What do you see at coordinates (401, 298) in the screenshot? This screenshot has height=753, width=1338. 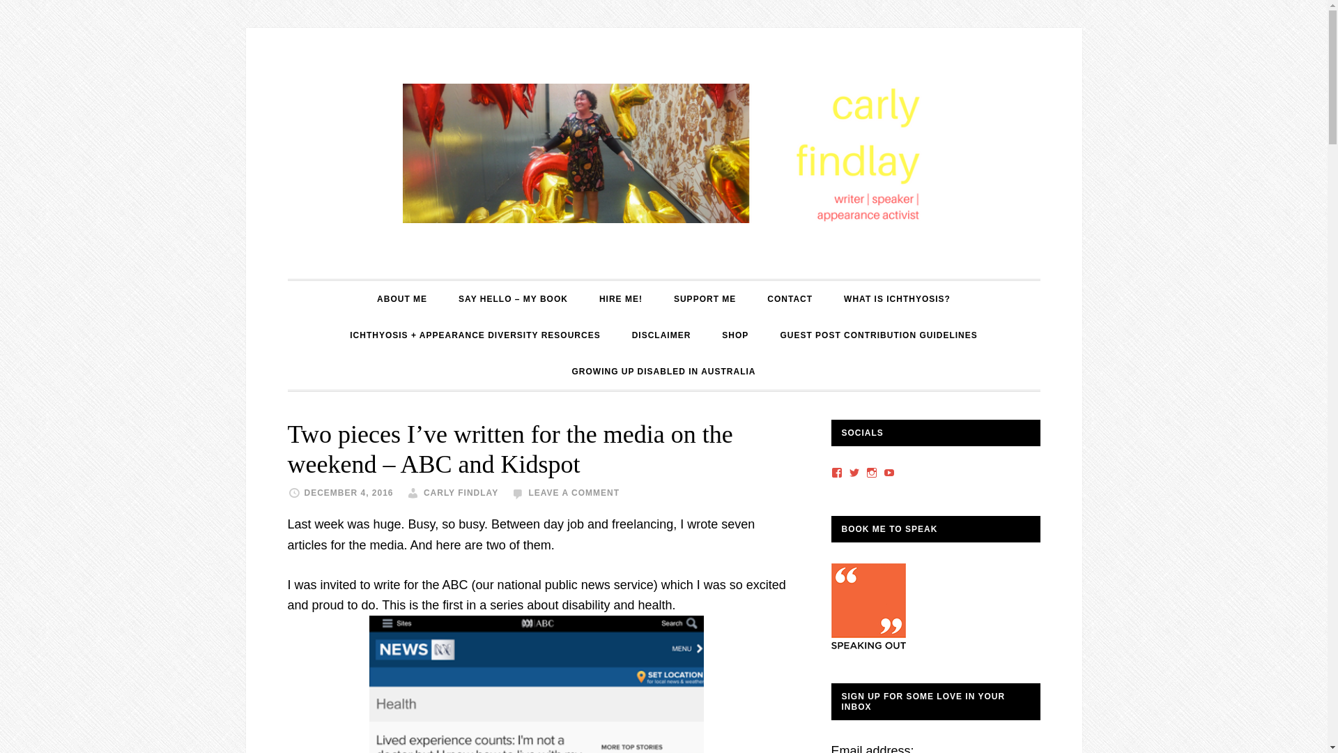 I see `ABOUT ME` at bounding box center [401, 298].